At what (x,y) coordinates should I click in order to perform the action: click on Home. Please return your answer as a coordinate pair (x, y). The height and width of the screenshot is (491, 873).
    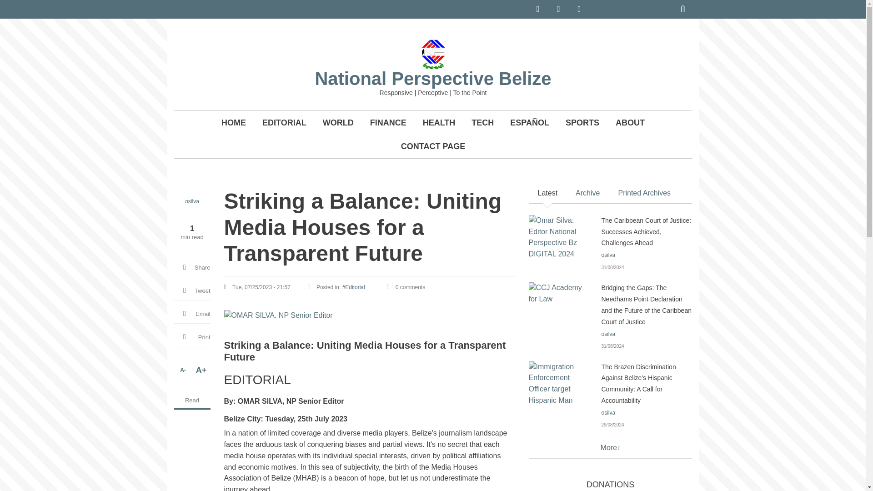
    Looking at the image, I should click on (433, 54).